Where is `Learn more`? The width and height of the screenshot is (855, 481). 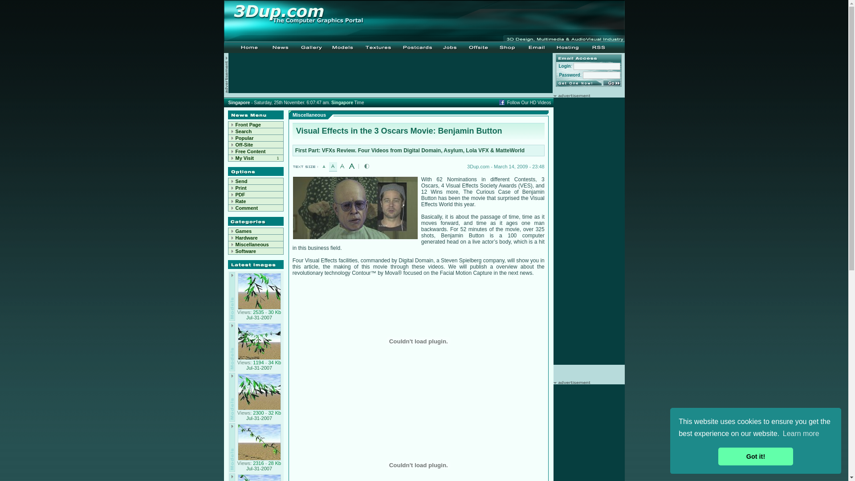 Learn more is located at coordinates (801, 434).